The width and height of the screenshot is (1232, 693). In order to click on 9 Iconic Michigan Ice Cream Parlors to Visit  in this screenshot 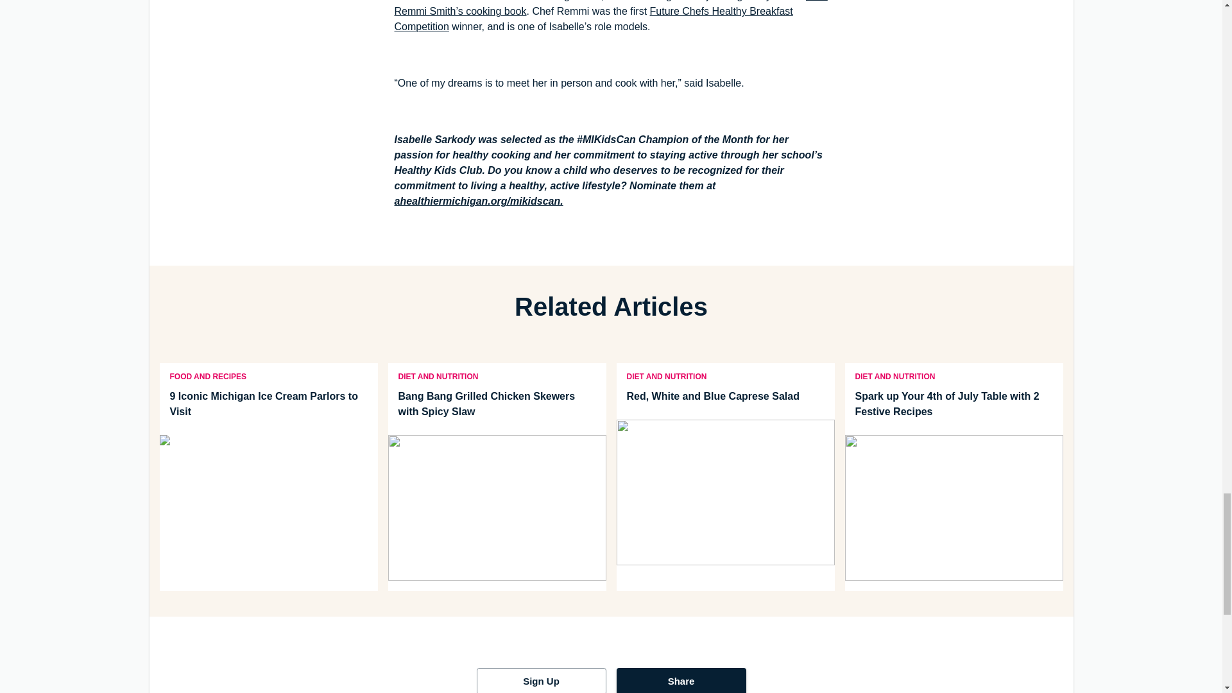, I will do `click(268, 404)`.